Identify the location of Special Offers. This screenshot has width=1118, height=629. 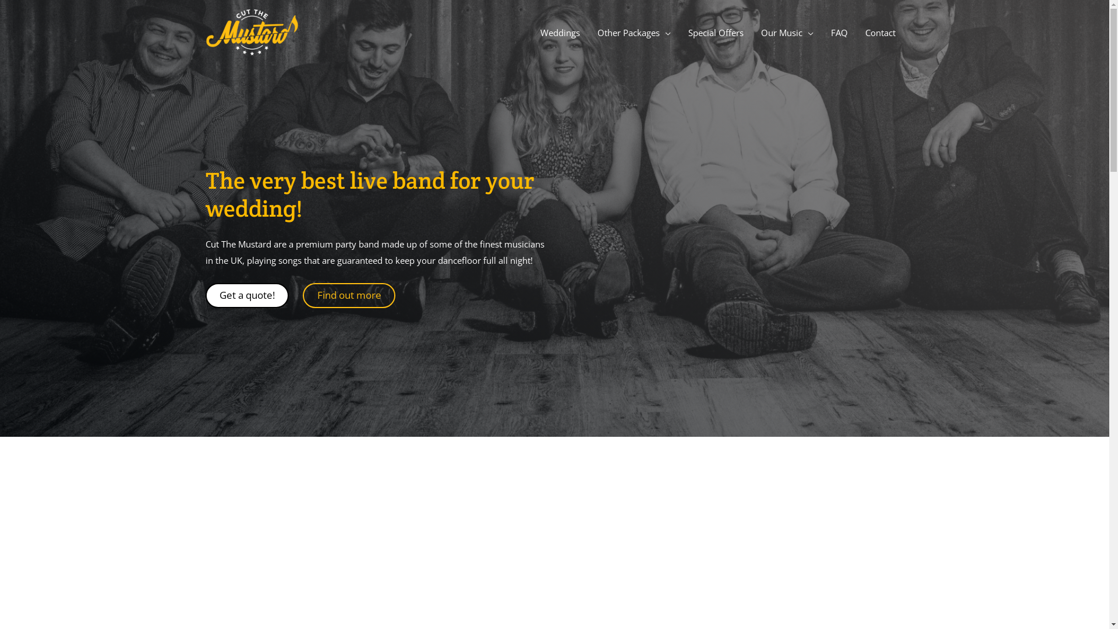
(715, 32).